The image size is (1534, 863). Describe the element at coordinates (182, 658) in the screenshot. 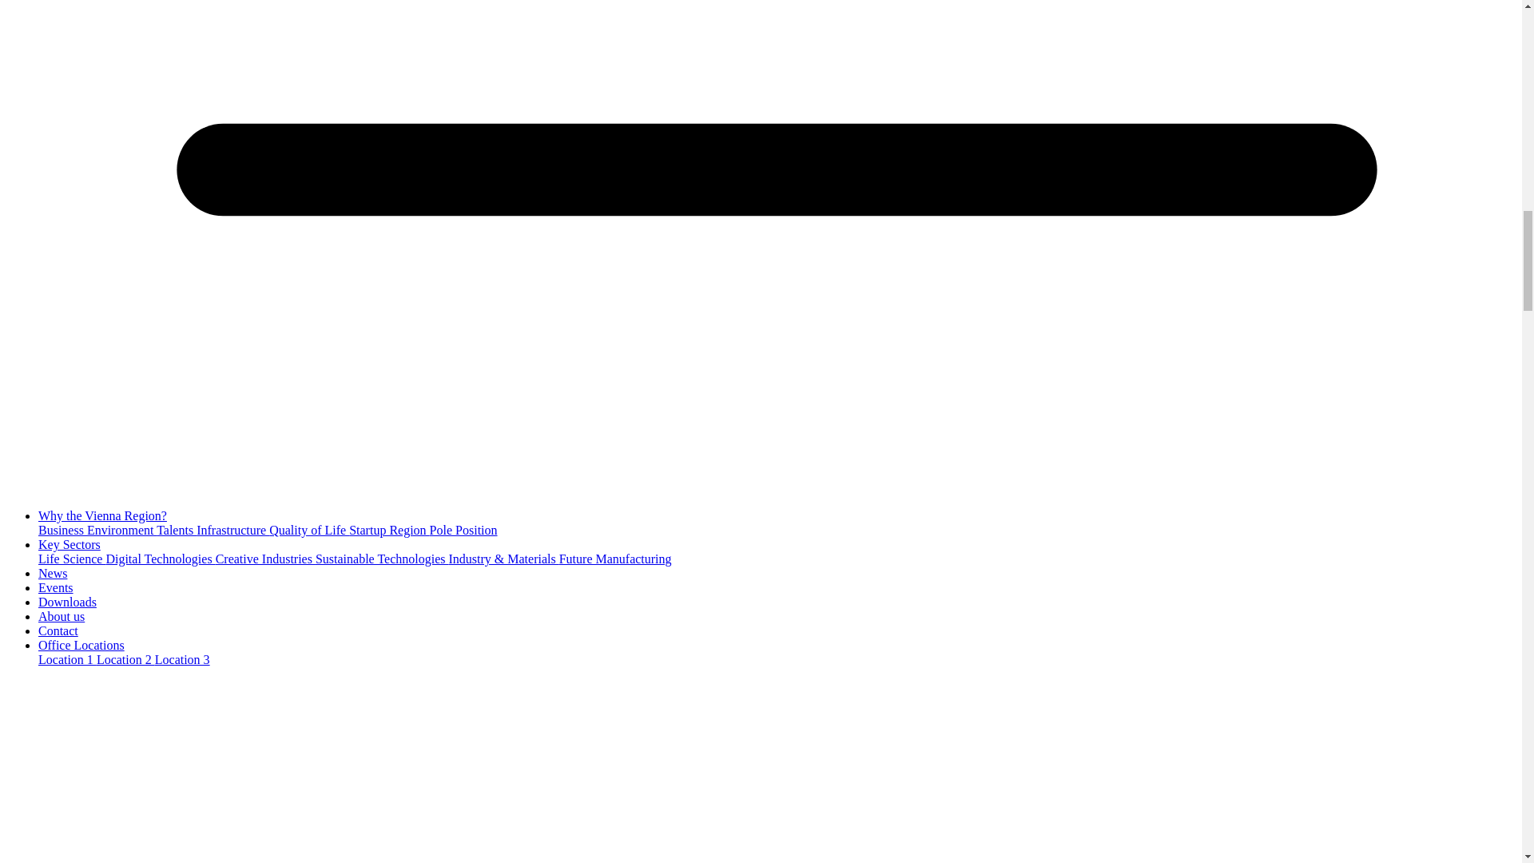

I see `Location 3` at that location.